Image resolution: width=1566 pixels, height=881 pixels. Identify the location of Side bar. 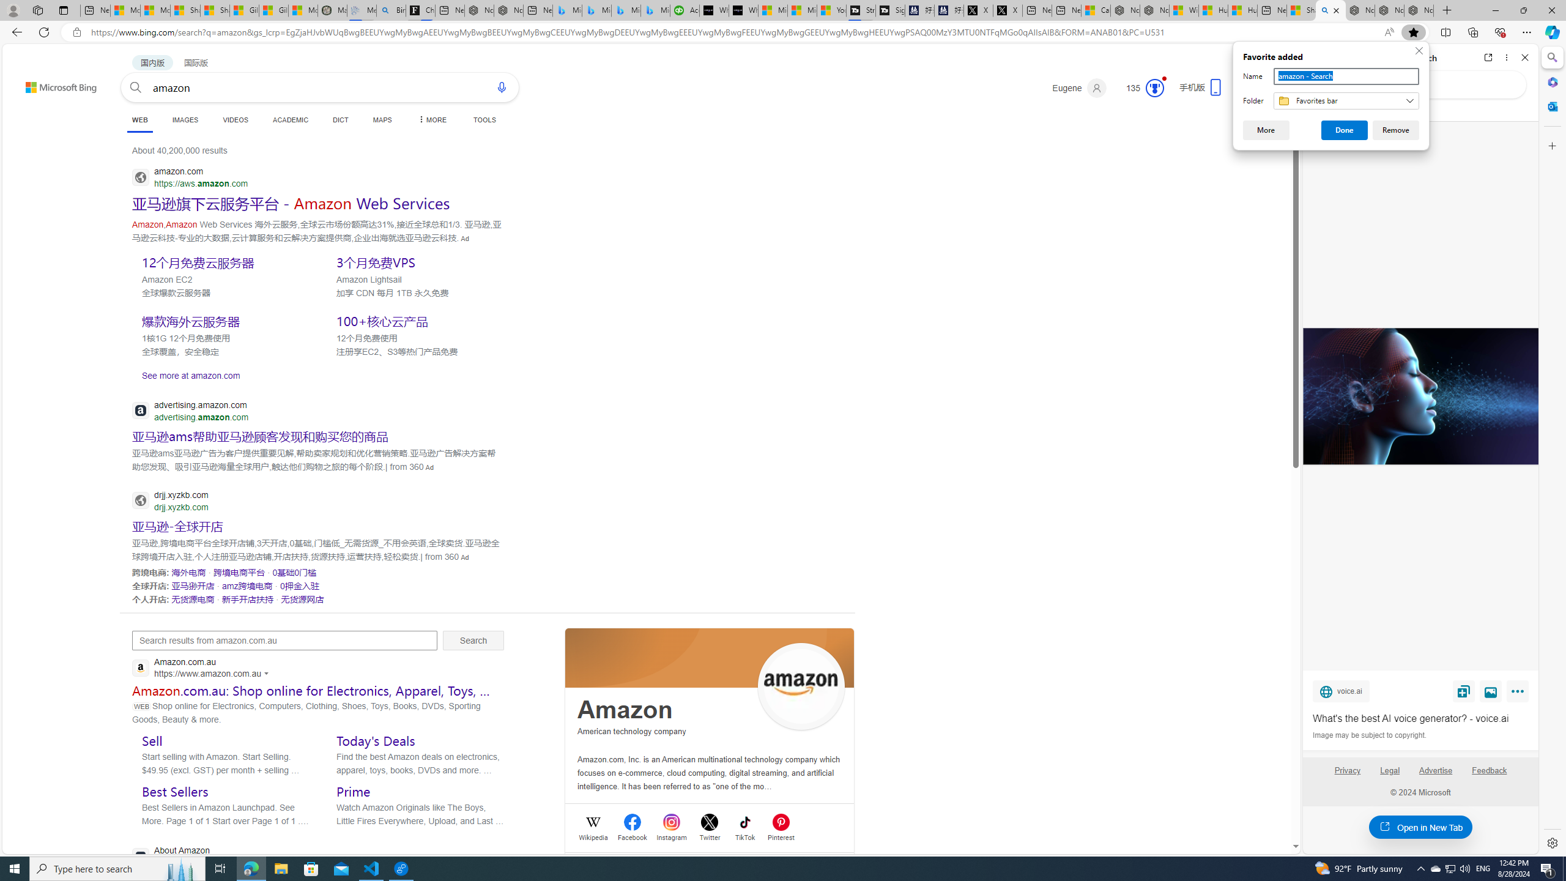
(418, 262).